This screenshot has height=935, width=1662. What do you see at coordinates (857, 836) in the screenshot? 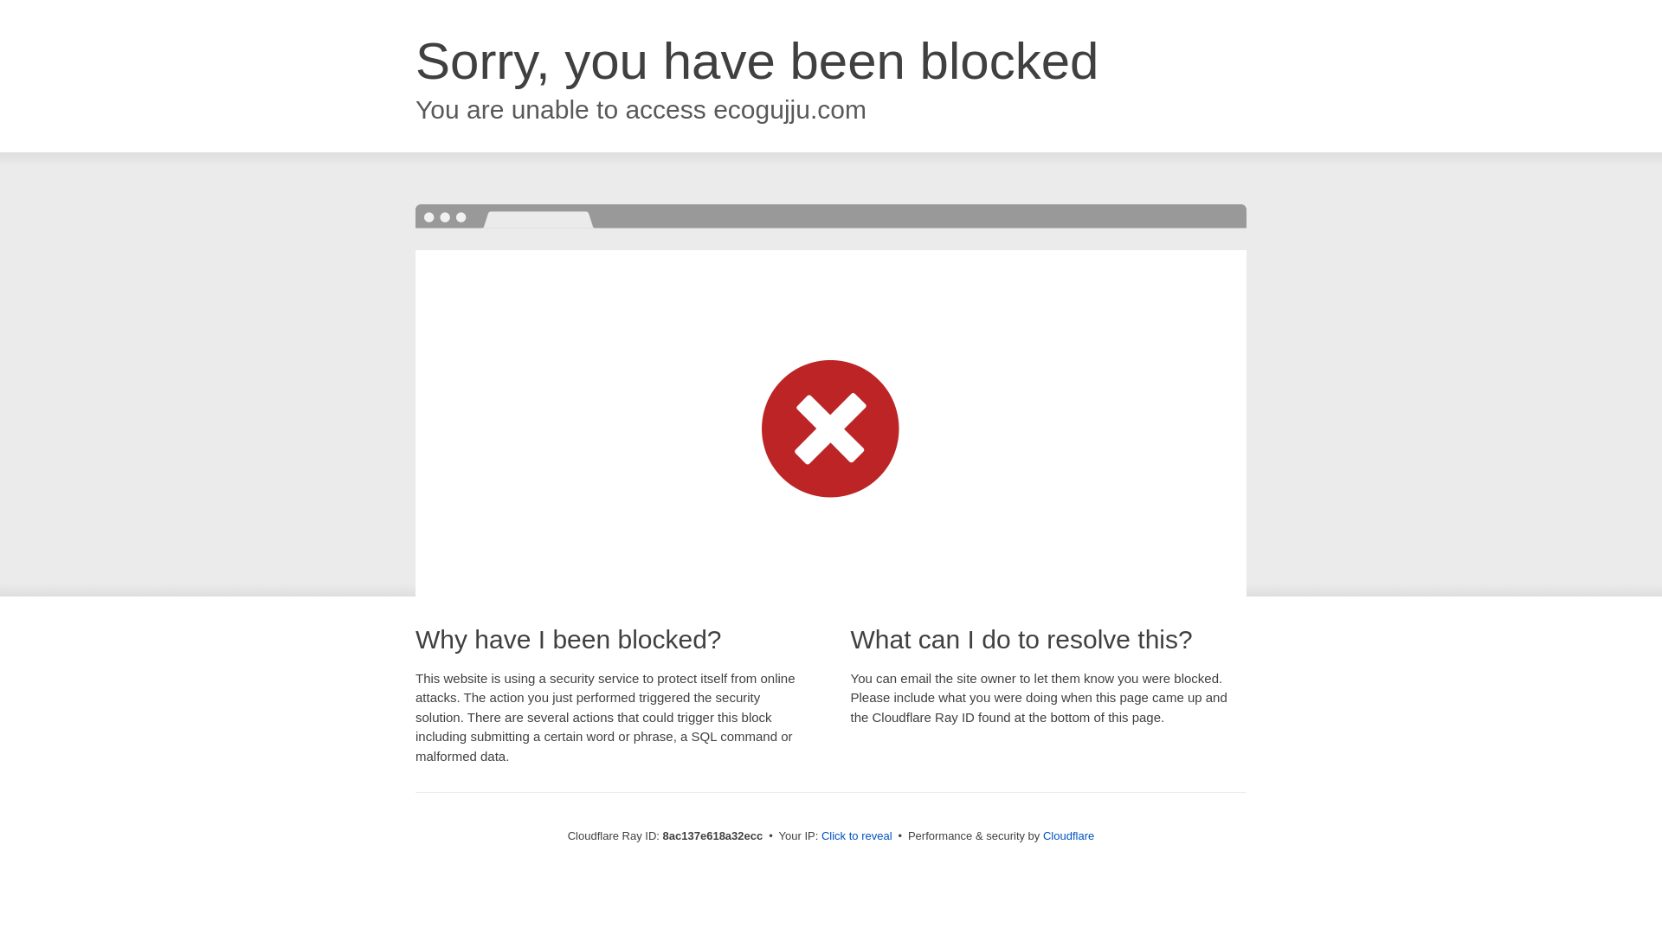
I see `Click to reveal` at bounding box center [857, 836].